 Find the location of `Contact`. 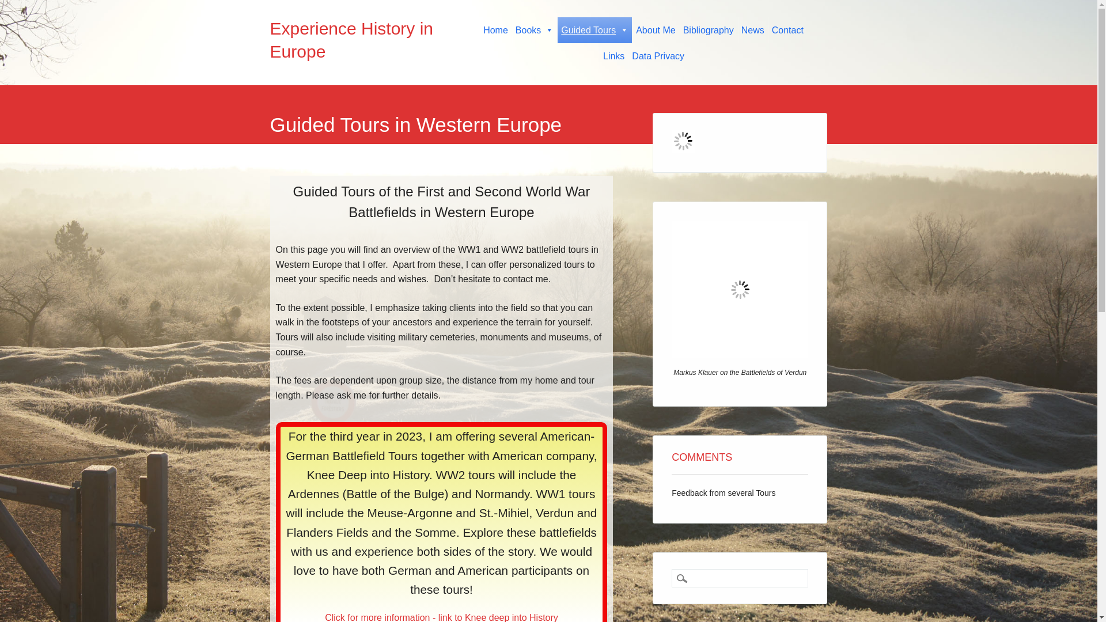

Contact is located at coordinates (788, 30).